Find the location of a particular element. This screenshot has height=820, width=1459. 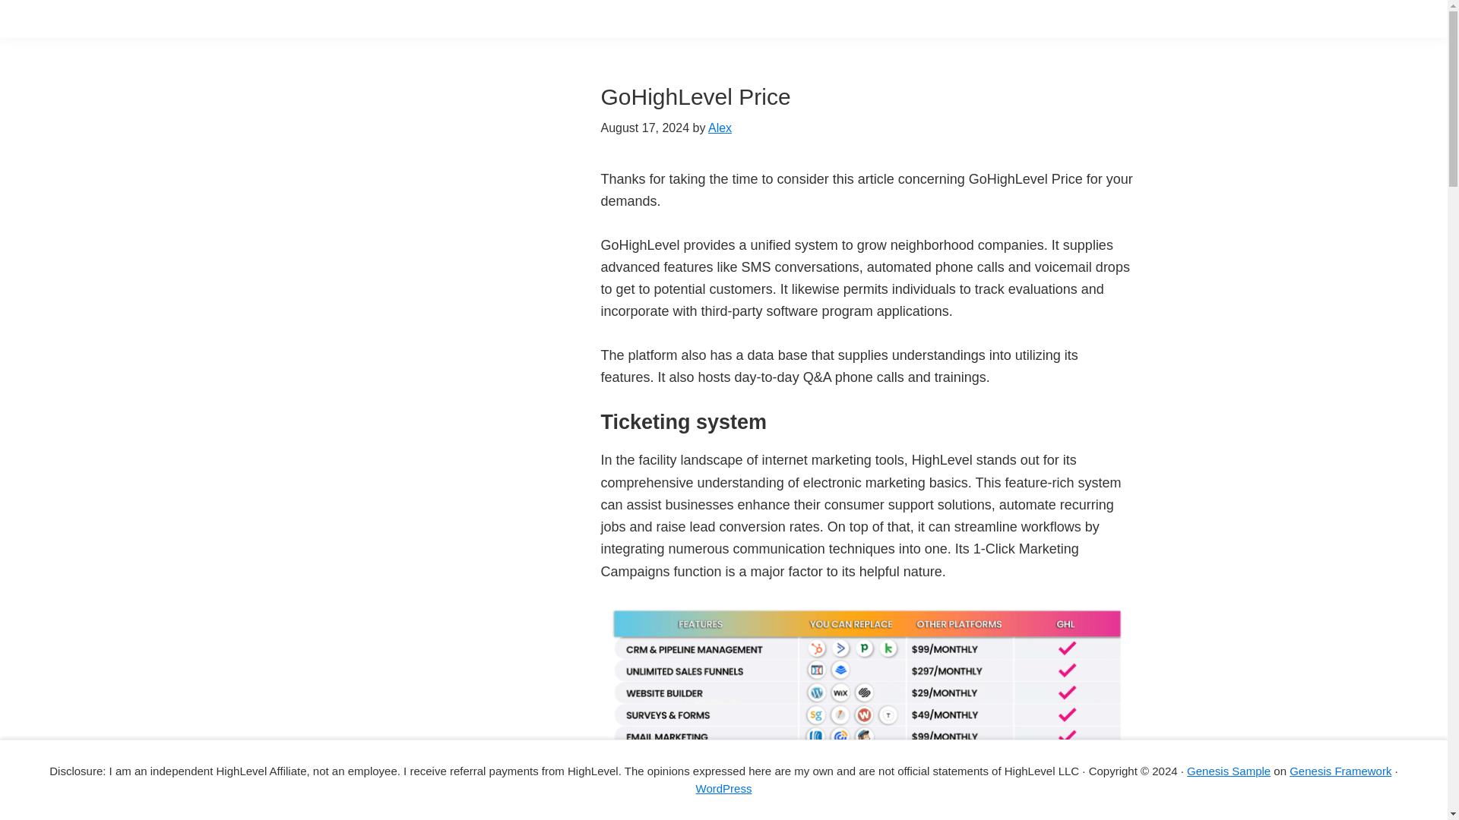

Genesis Framework is located at coordinates (1340, 770).